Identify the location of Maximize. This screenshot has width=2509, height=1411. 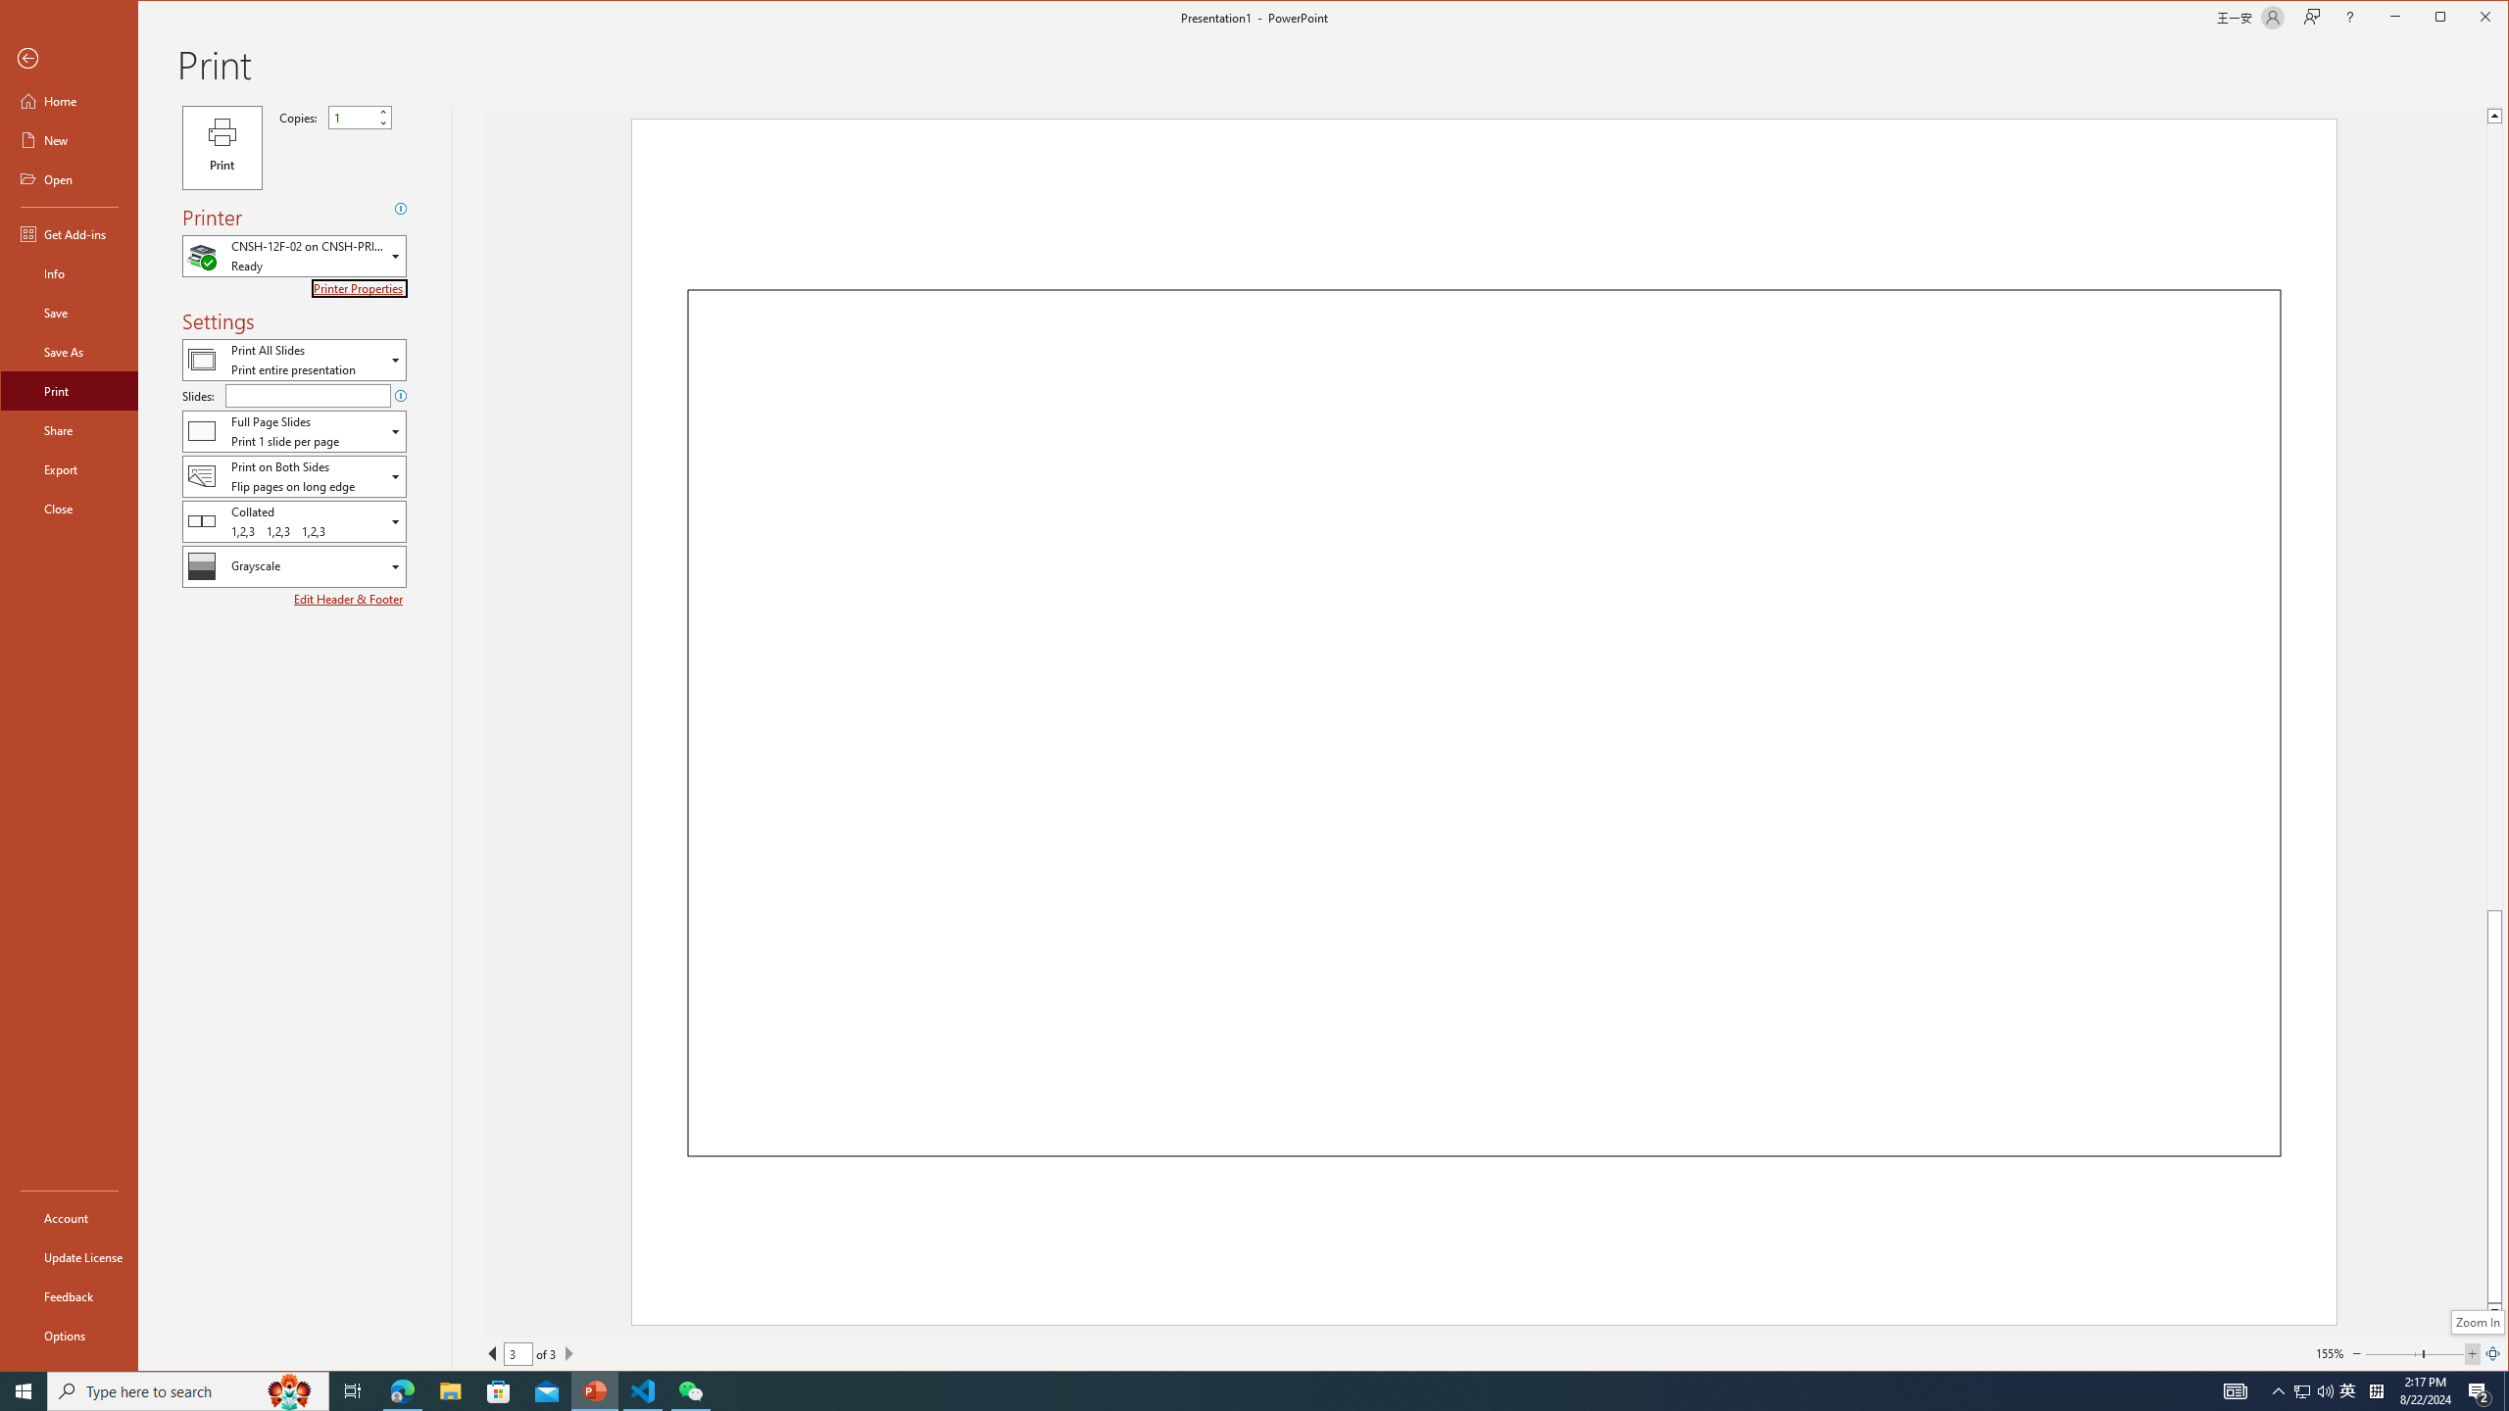
(2468, 19).